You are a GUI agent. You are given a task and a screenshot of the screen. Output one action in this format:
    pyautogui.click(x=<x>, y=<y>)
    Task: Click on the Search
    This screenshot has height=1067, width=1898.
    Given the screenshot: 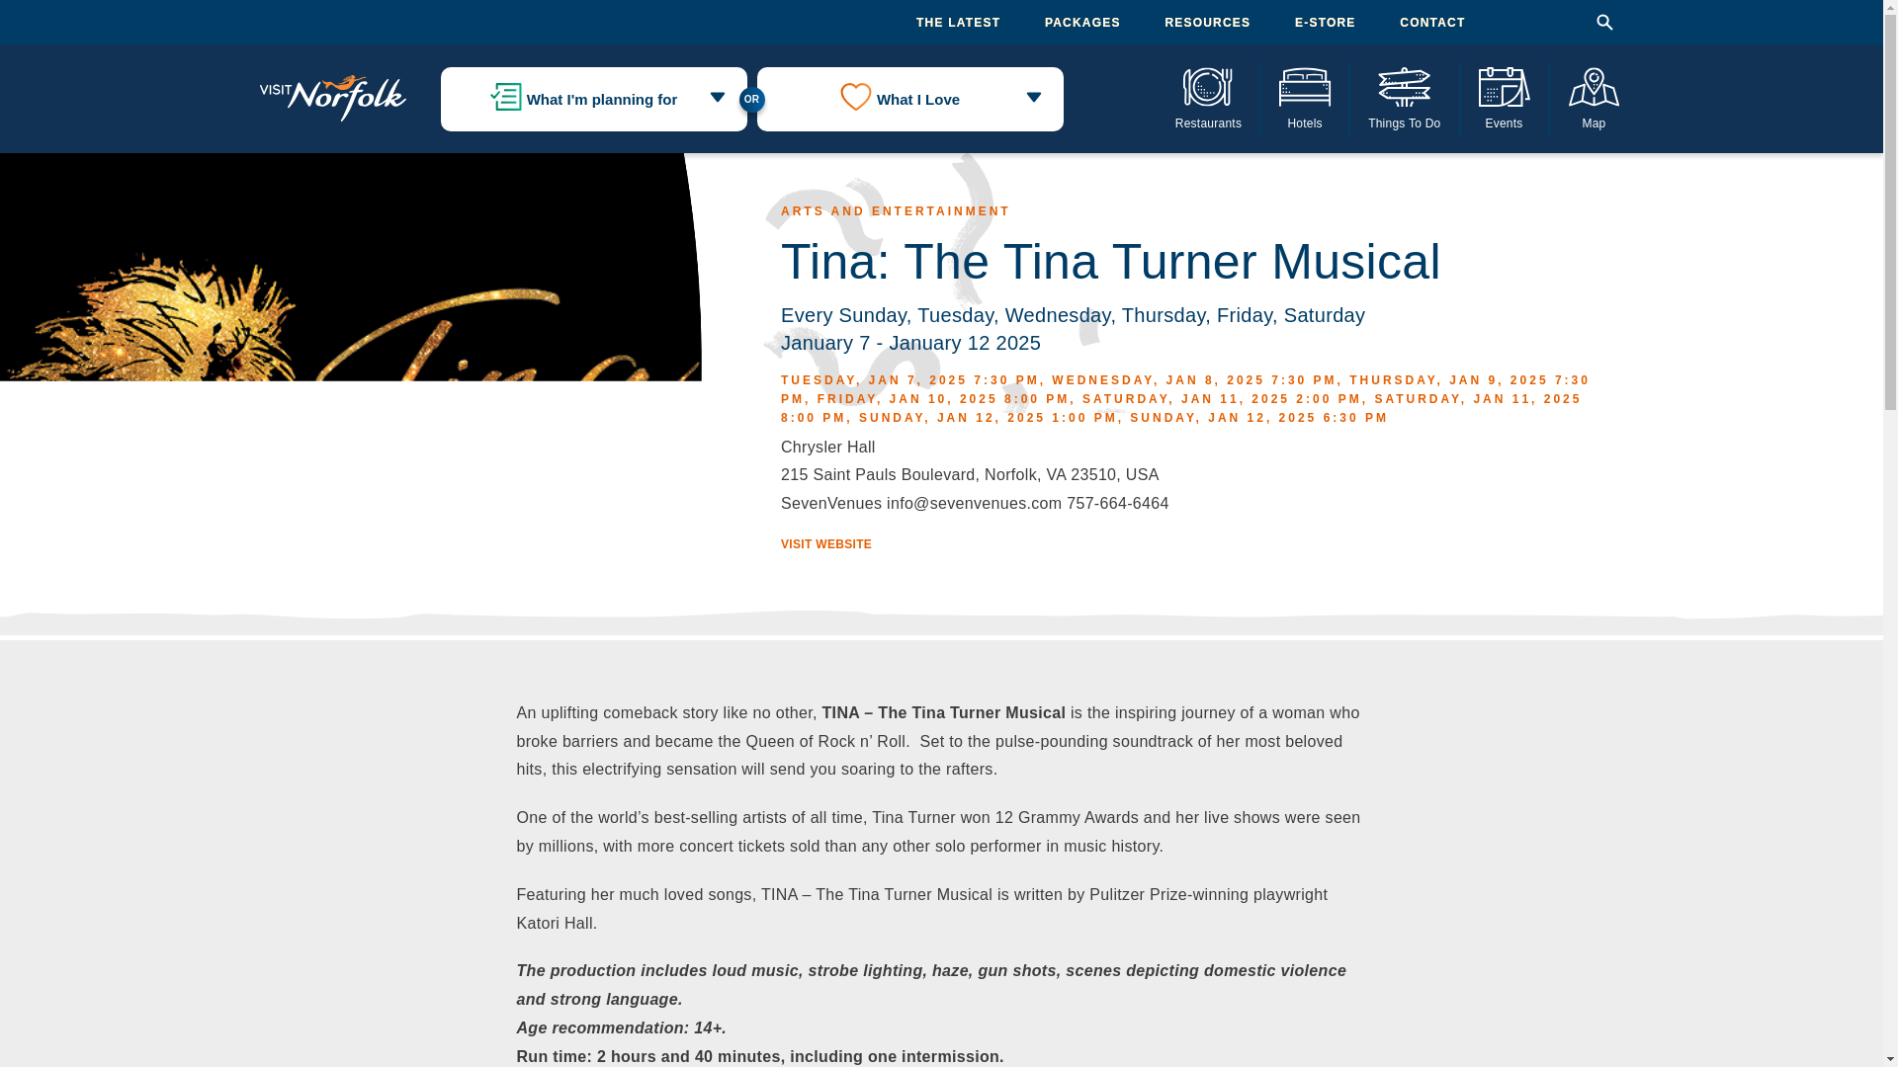 What is the action you would take?
    pyautogui.click(x=1603, y=22)
    